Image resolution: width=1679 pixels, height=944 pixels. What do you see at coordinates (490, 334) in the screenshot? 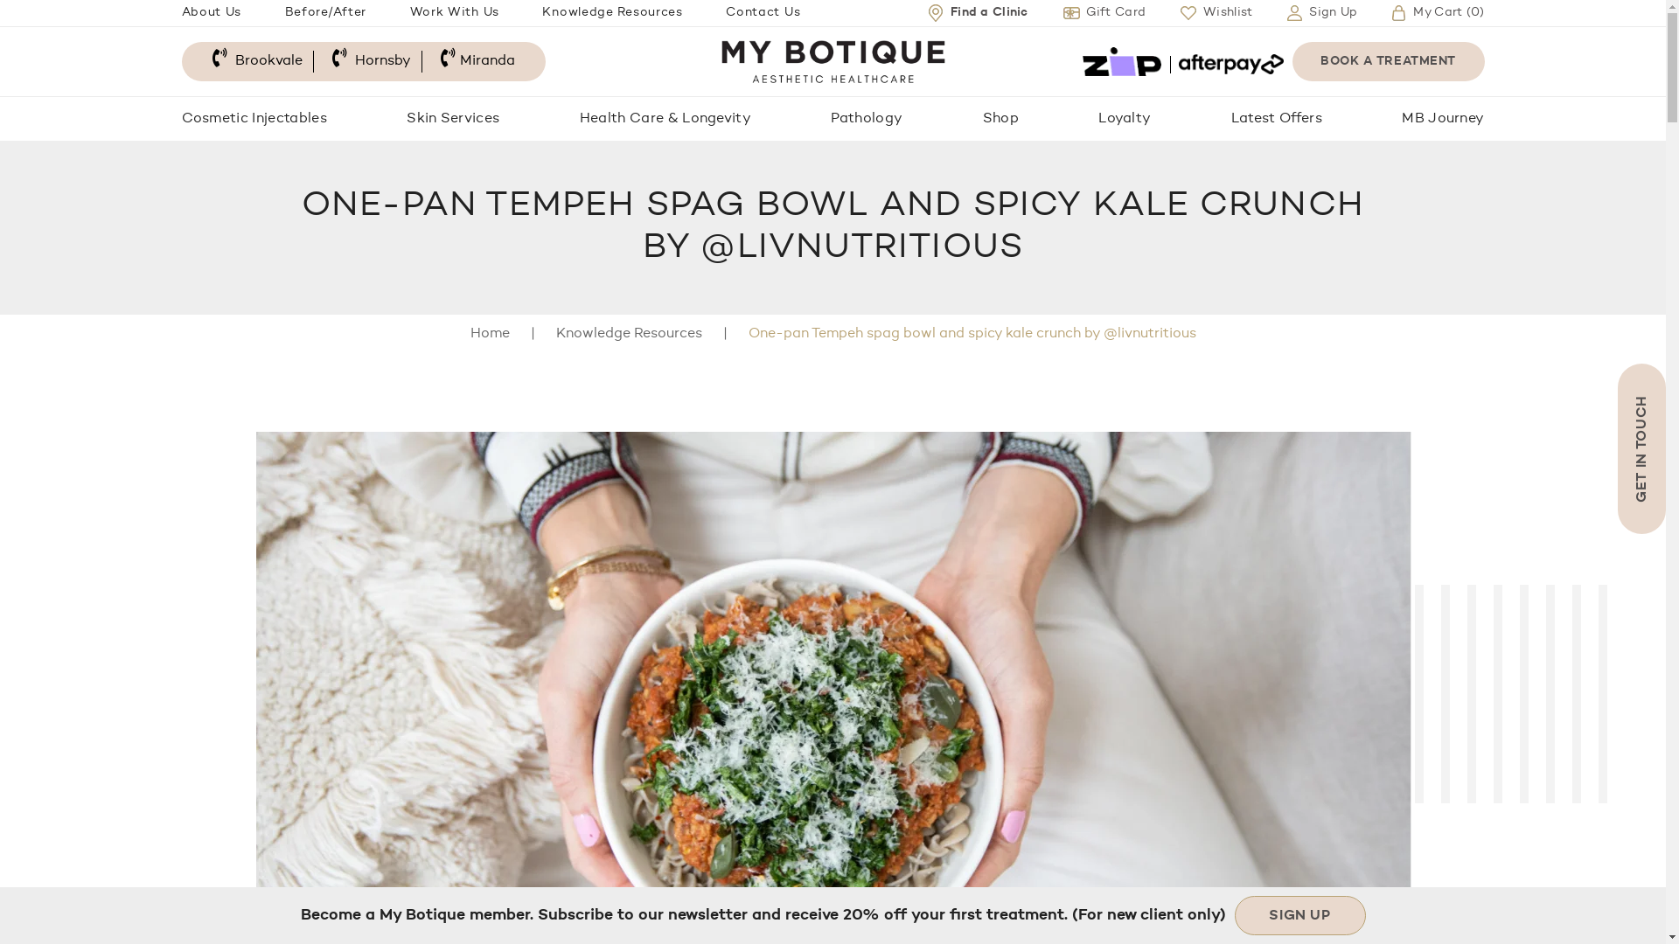
I see `Home` at bounding box center [490, 334].